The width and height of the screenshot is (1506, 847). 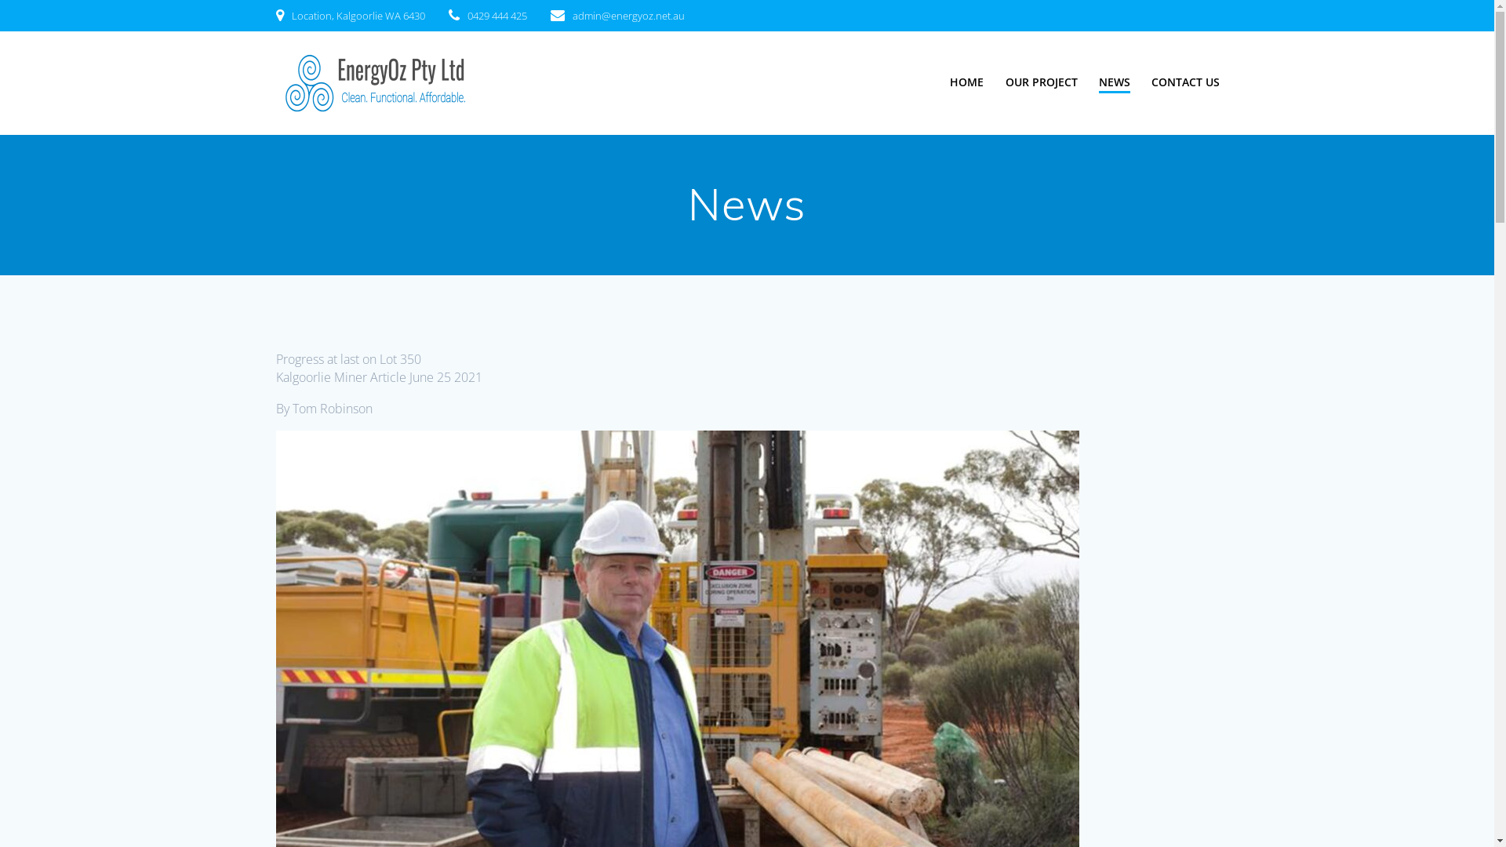 What do you see at coordinates (1186, 82) in the screenshot?
I see `CONTACT US` at bounding box center [1186, 82].